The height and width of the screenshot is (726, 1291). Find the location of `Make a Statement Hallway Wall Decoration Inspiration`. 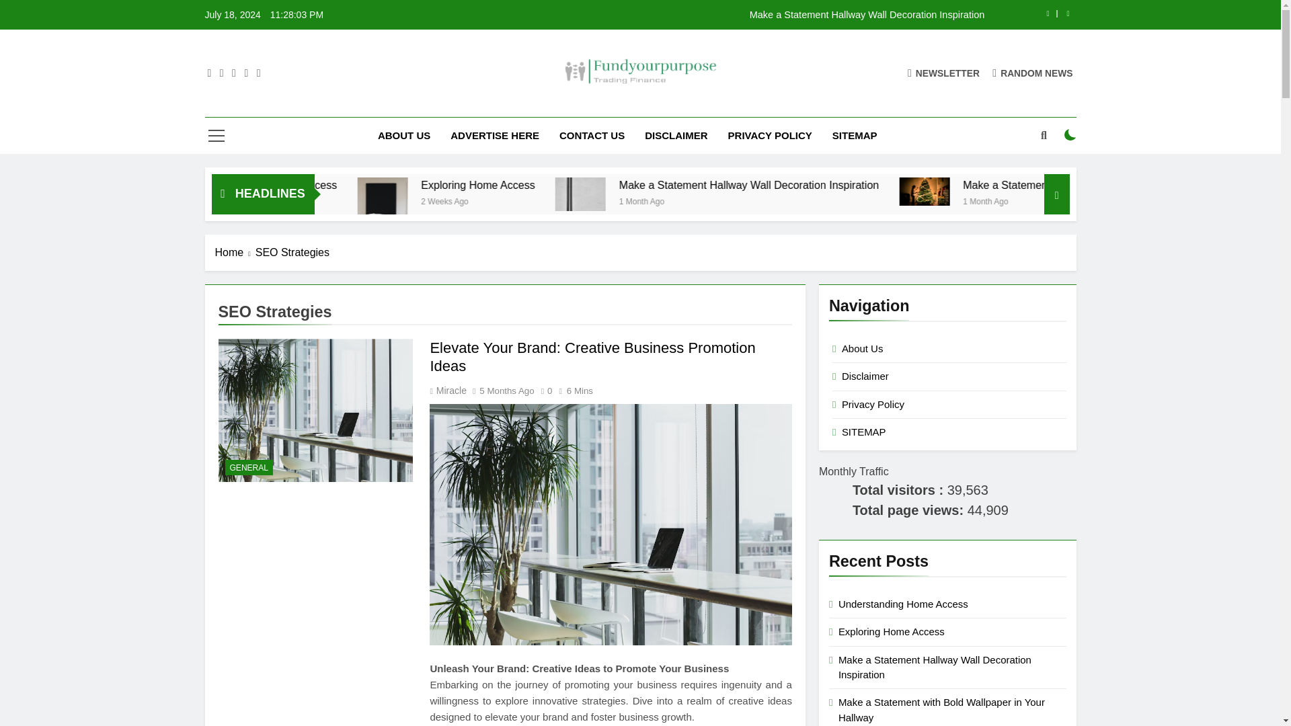

Make a Statement Hallway Wall Decoration Inspiration is located at coordinates (875, 185).